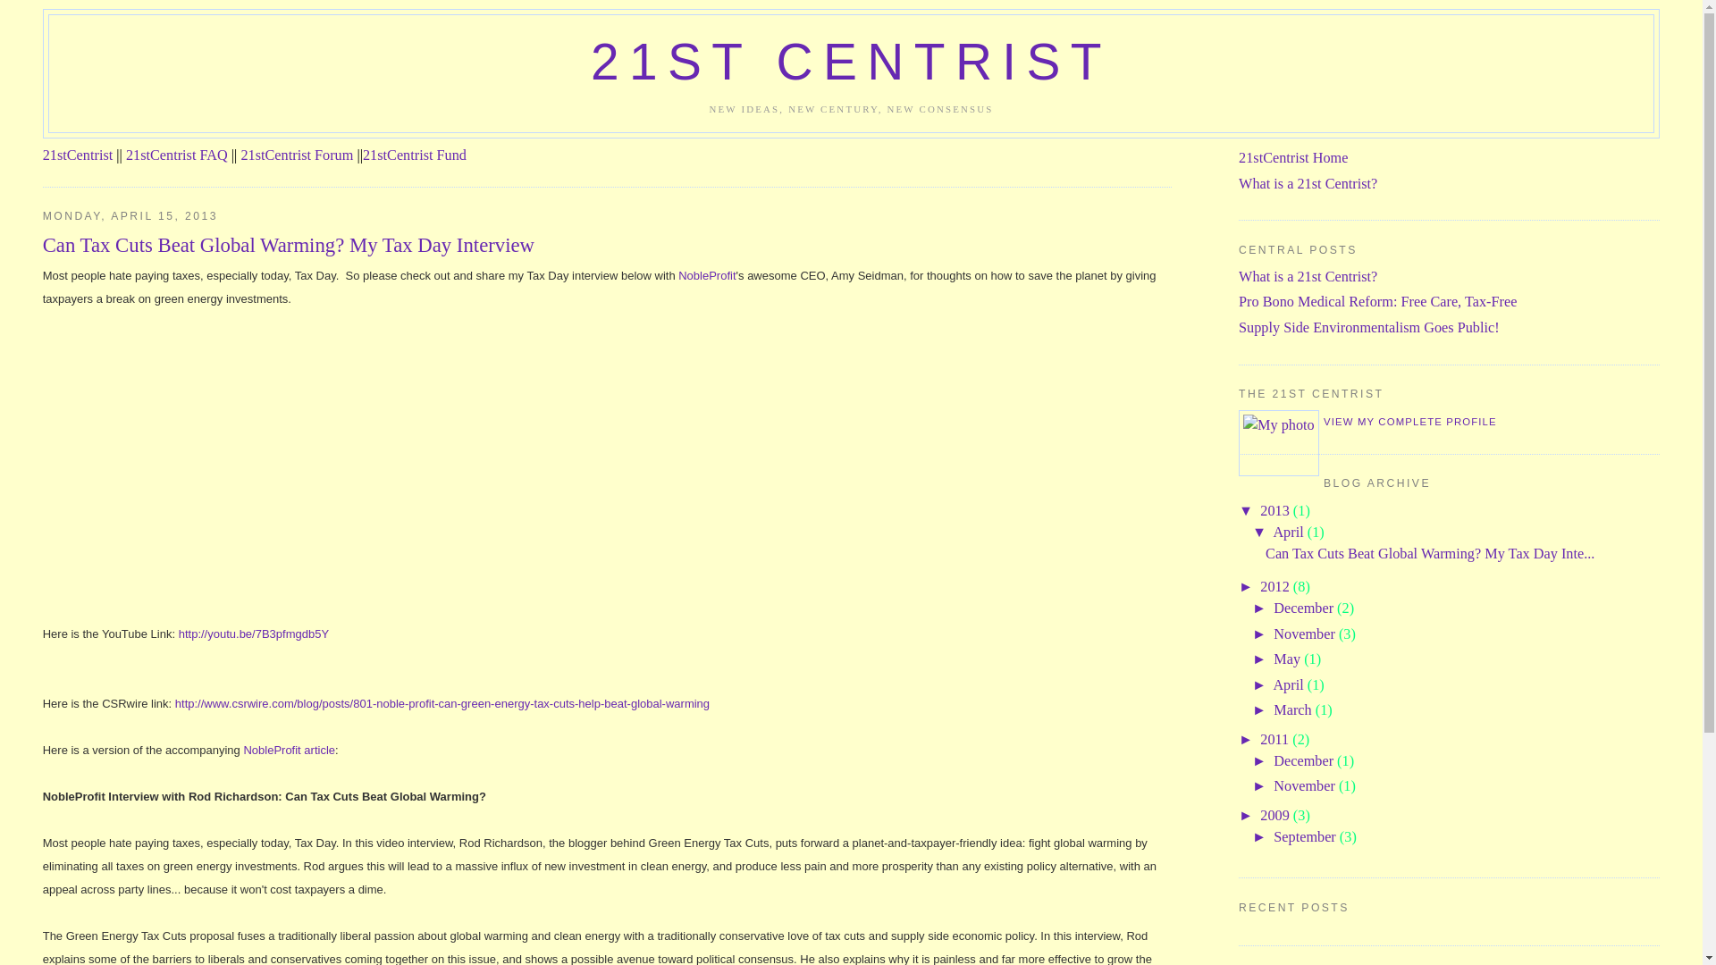 Image resolution: width=1716 pixels, height=965 pixels. Describe the element at coordinates (851, 63) in the screenshot. I see `21ST CENTRIST` at that location.